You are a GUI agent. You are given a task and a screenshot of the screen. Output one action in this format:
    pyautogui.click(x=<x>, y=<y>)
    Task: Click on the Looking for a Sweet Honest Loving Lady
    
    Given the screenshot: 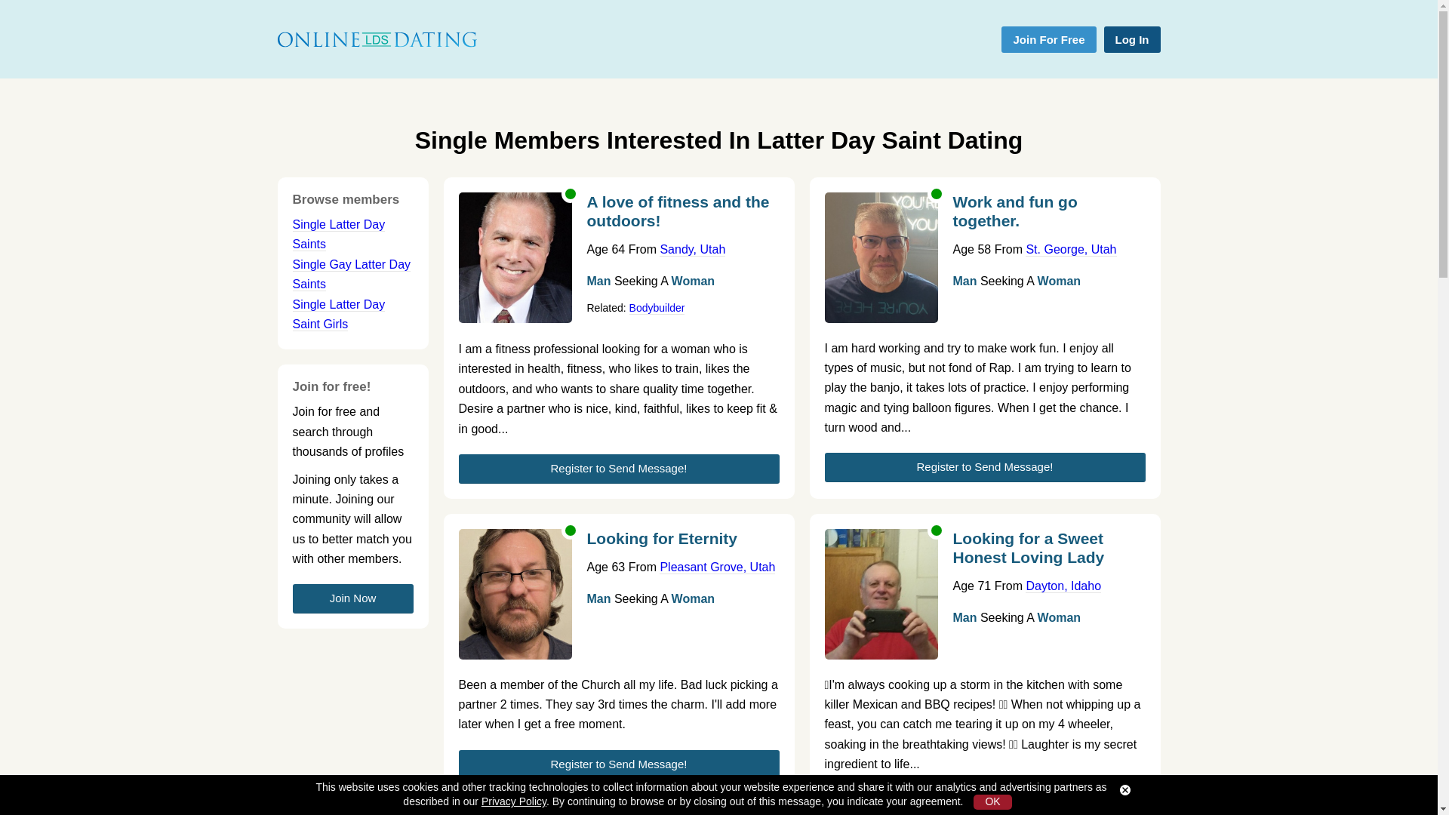 What is the action you would take?
    pyautogui.click(x=1048, y=552)
    